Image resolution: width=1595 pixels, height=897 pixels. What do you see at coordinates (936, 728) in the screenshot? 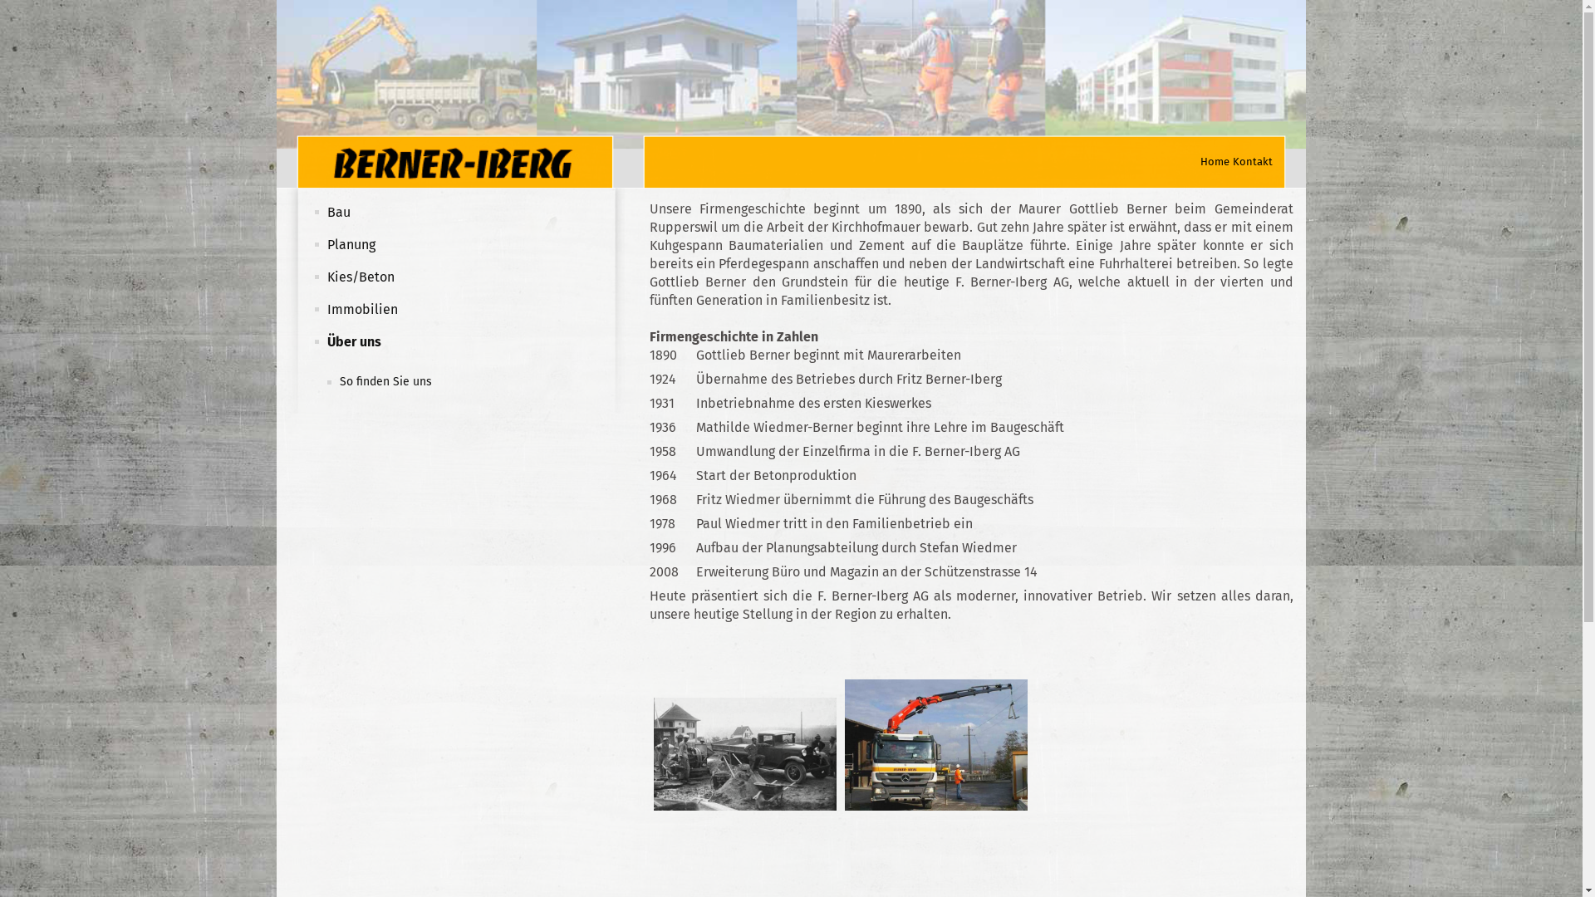
I see `Bild von UeberUns` at bounding box center [936, 728].